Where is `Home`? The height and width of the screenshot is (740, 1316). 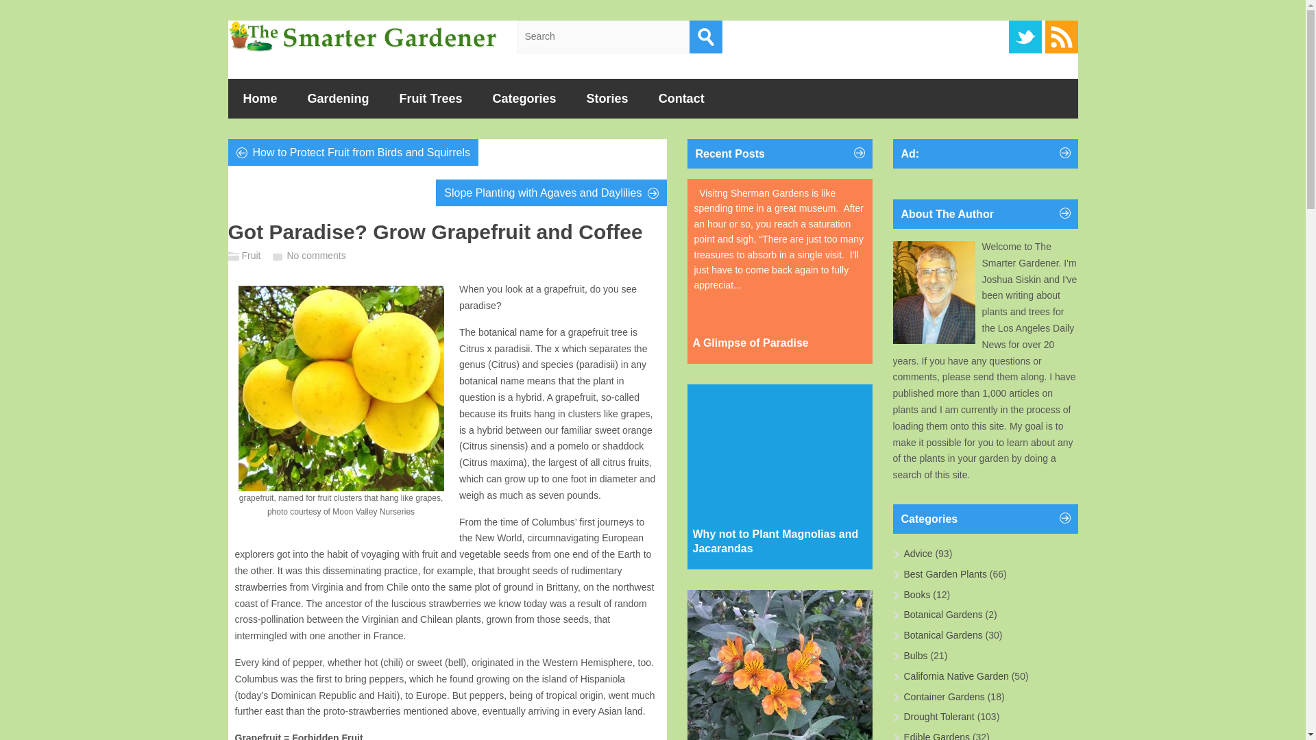
Home is located at coordinates (260, 98).